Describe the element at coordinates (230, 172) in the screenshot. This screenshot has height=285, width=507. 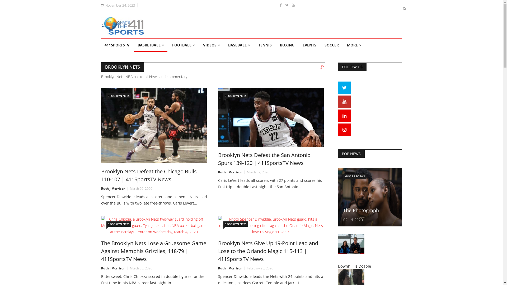
I see `Ruth J Morrison` at that location.